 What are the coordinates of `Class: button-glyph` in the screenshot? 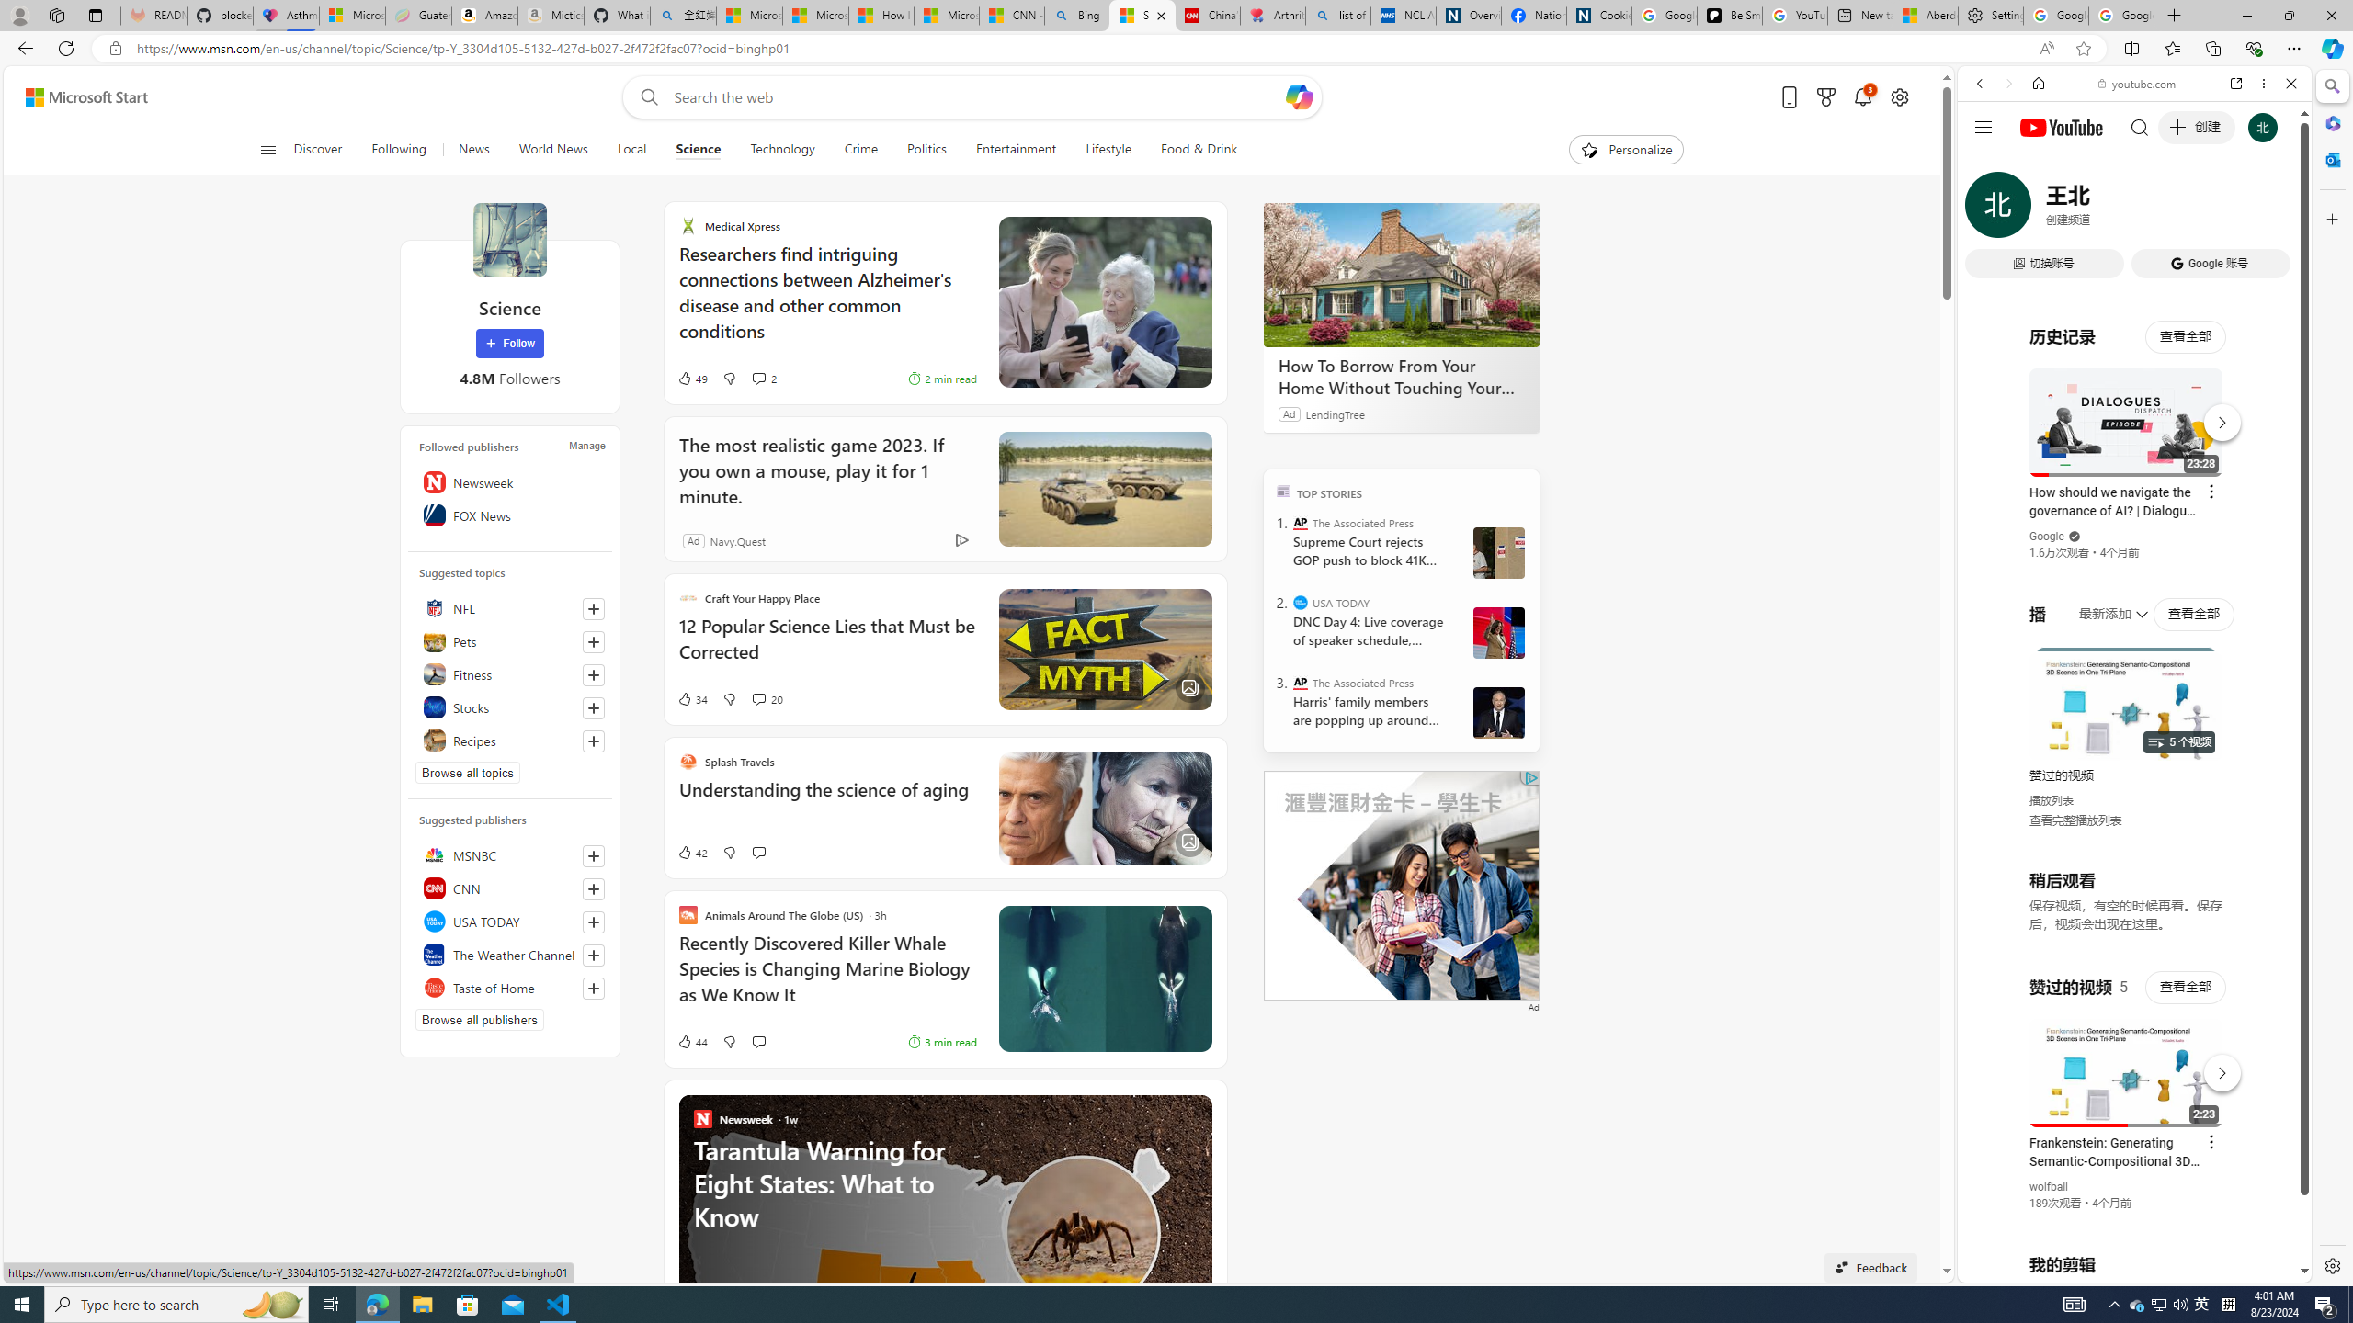 It's located at (268, 150).